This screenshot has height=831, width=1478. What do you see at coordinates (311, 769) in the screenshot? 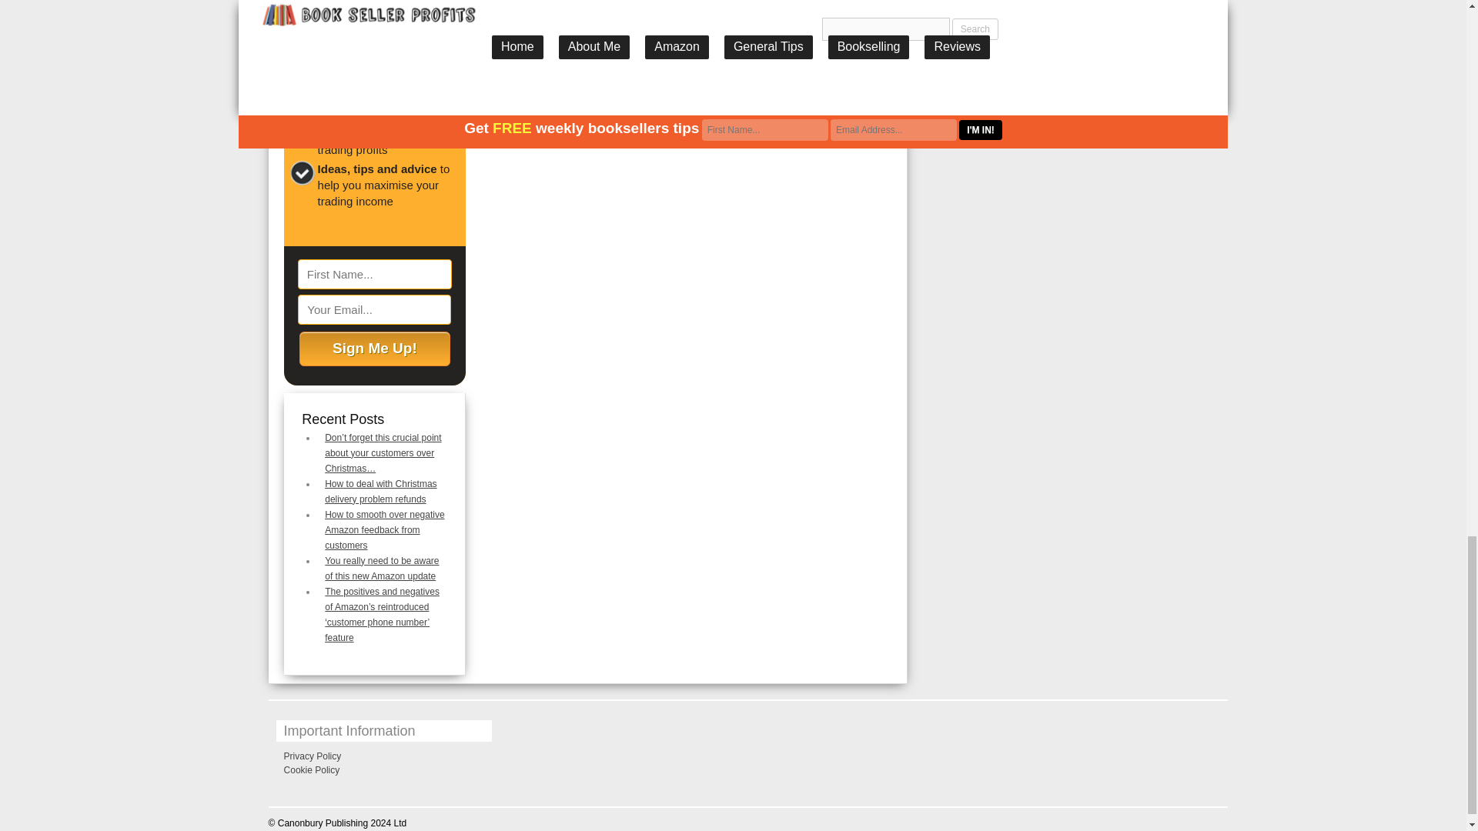
I see `Cookie Policy` at bounding box center [311, 769].